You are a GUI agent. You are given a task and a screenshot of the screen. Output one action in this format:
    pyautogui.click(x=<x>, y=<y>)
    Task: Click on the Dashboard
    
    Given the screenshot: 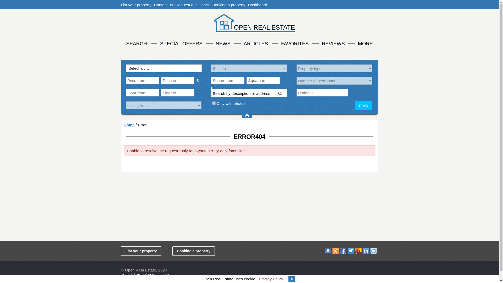 What is the action you would take?
    pyautogui.click(x=257, y=5)
    